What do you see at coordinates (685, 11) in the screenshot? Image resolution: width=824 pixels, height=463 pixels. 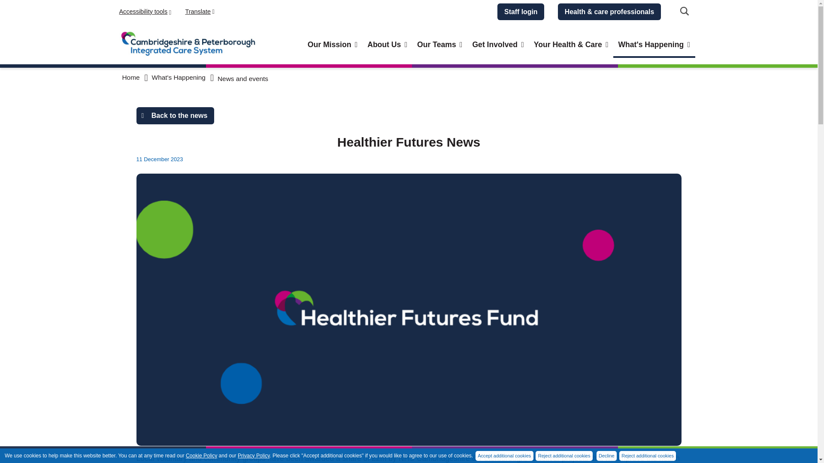 I see `Search Button` at bounding box center [685, 11].